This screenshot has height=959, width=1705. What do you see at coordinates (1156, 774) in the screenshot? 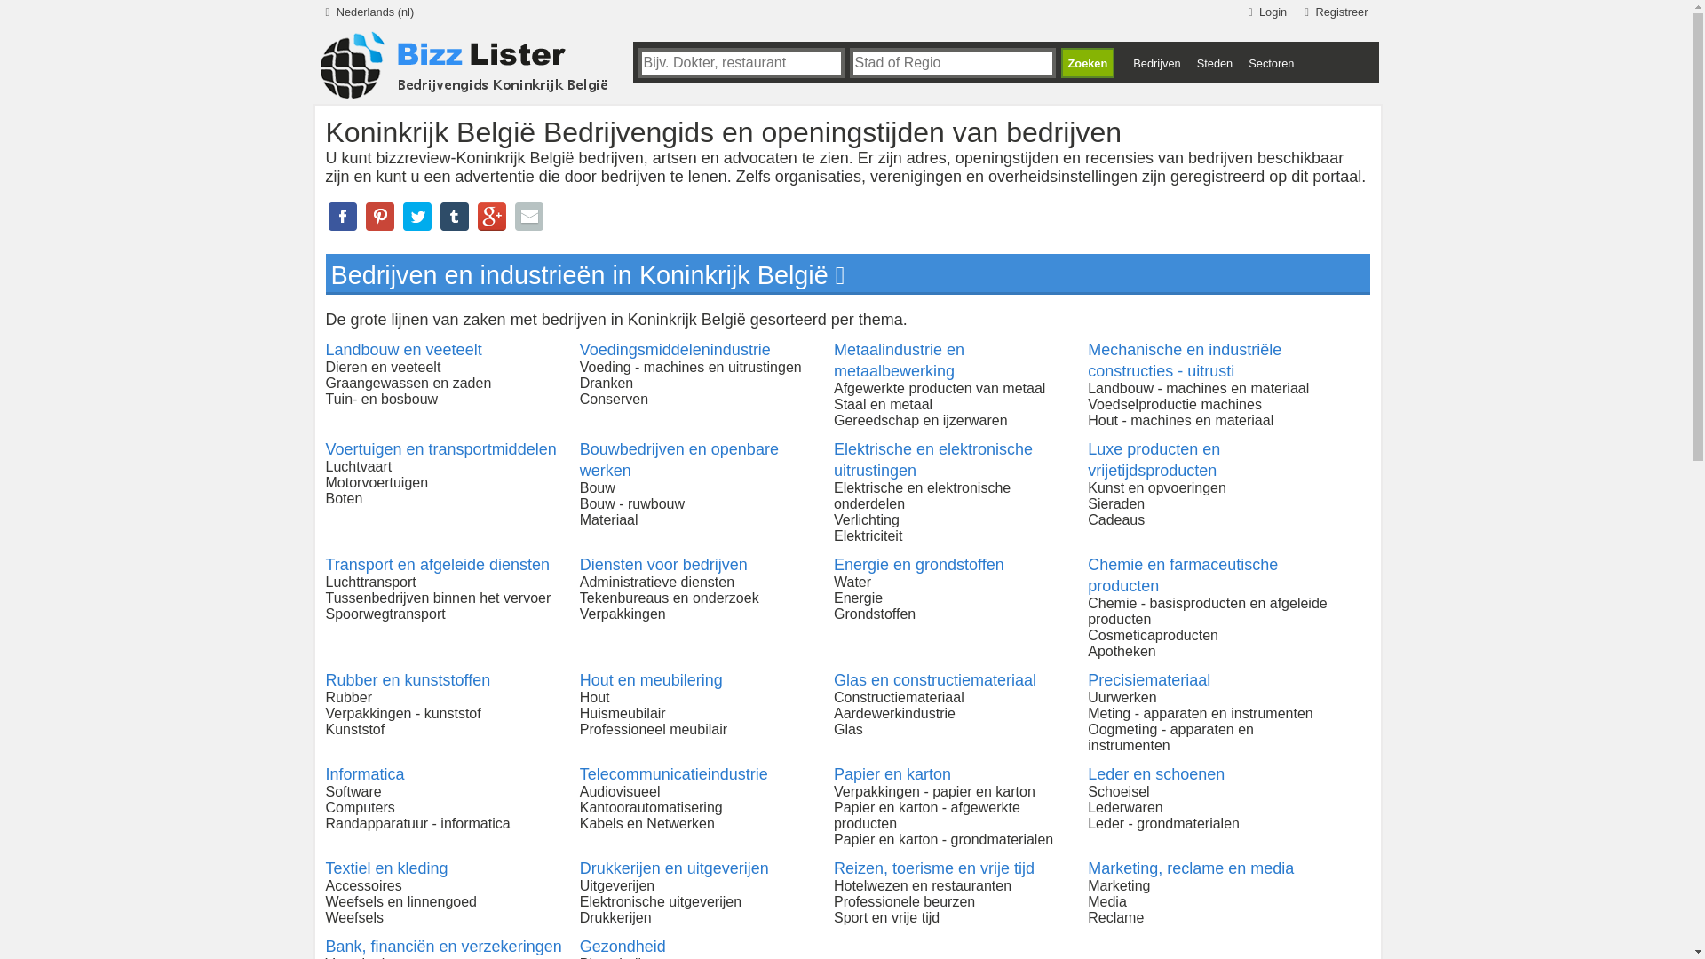
I see `Leder en schoenen` at bounding box center [1156, 774].